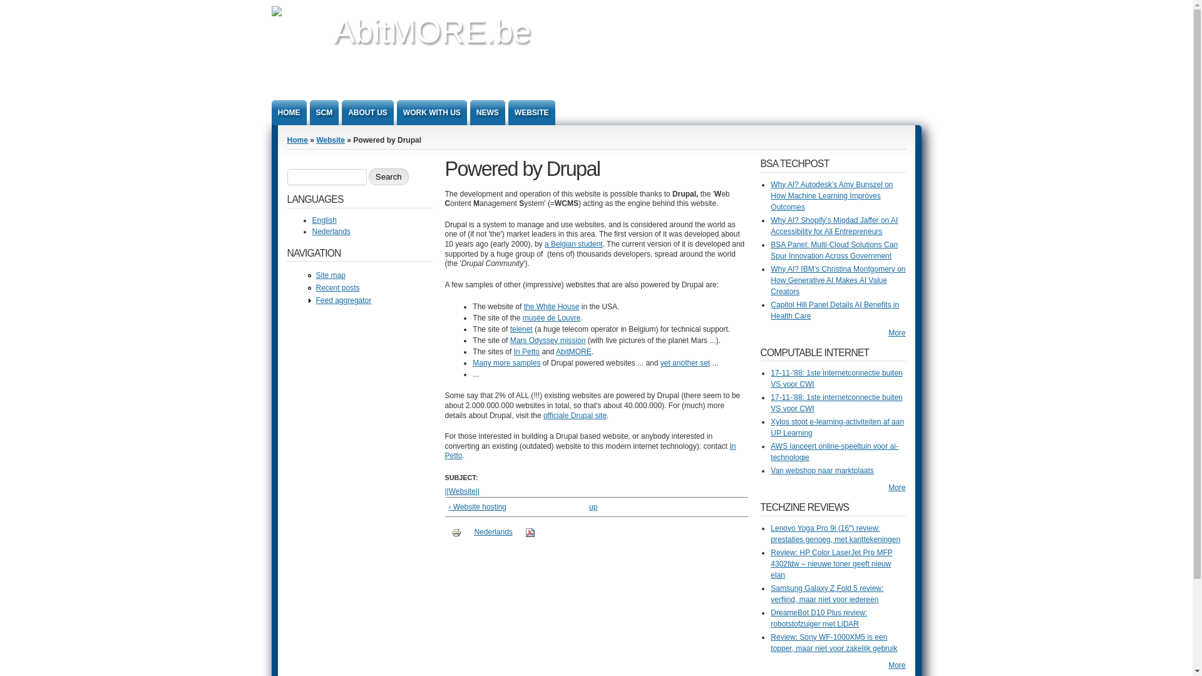 The height and width of the screenshot is (676, 1202). What do you see at coordinates (573, 352) in the screenshot?
I see `AbitMORE` at bounding box center [573, 352].